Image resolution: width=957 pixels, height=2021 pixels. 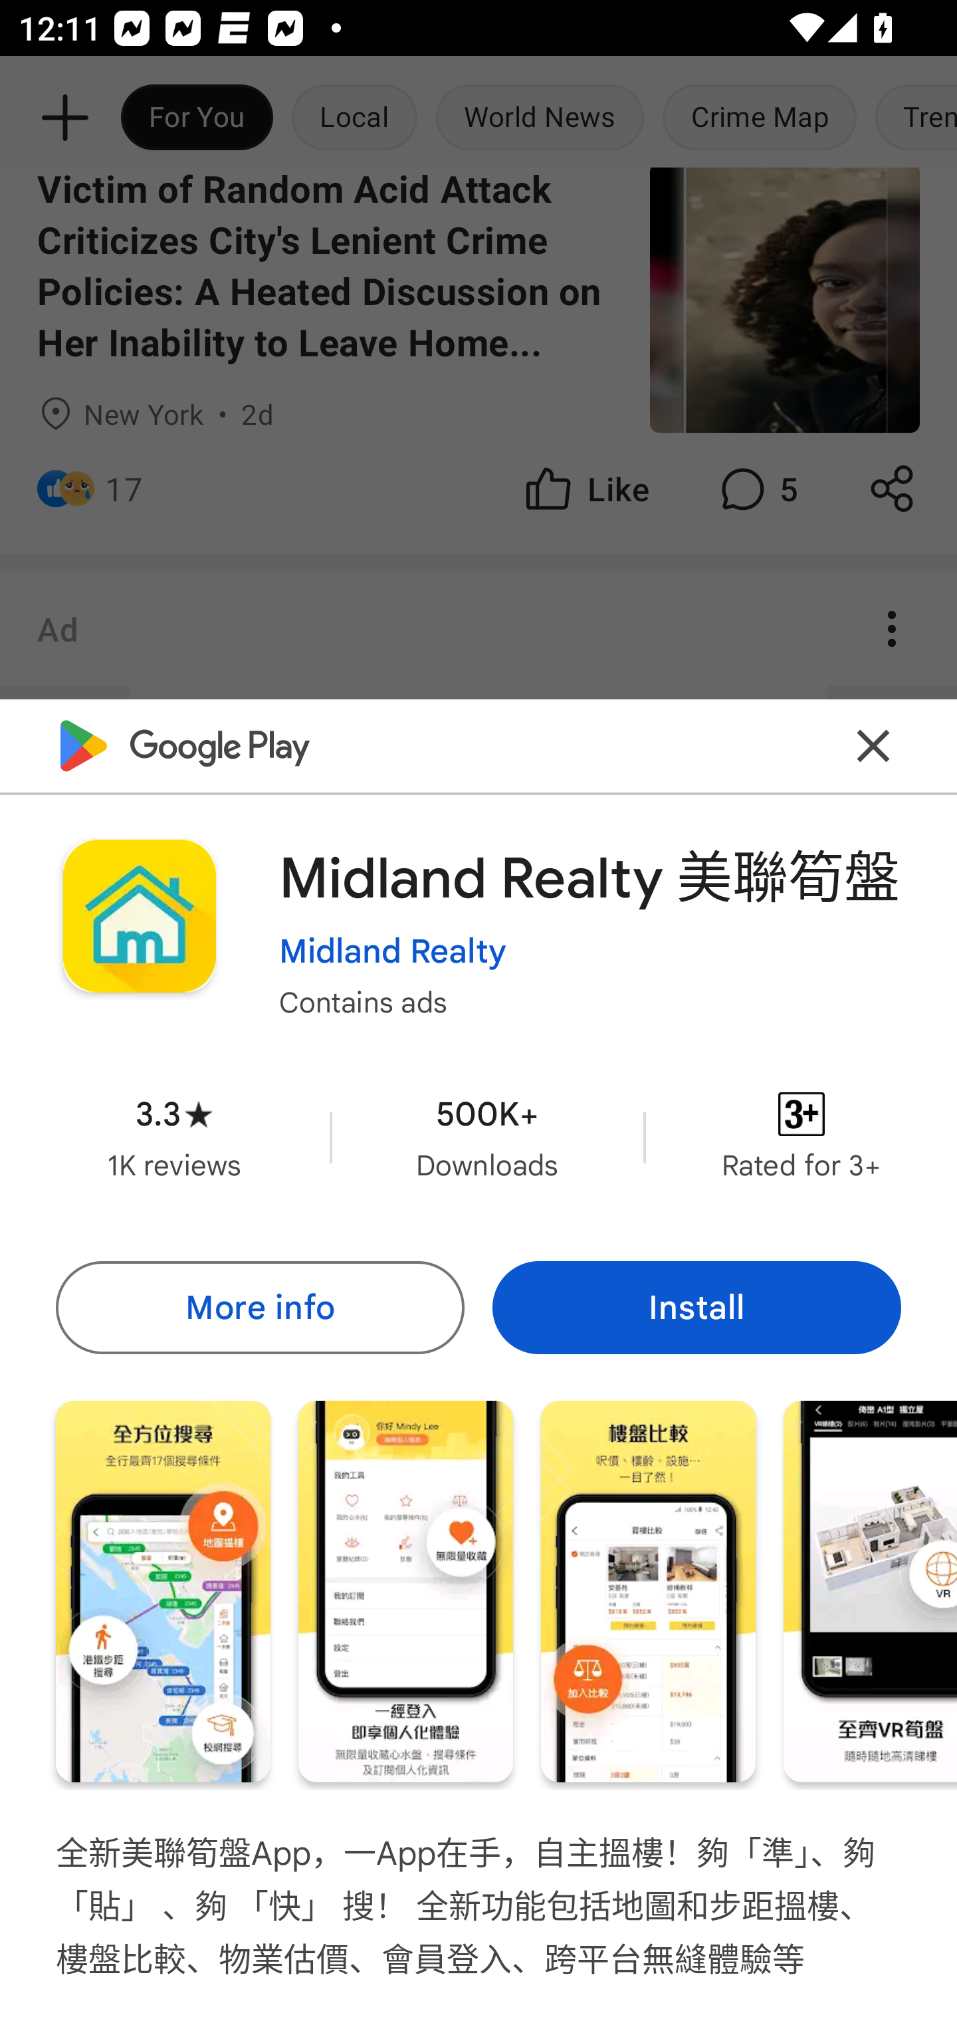 What do you see at coordinates (163, 1592) in the screenshot?
I see `Screenshot "1" of "7"` at bounding box center [163, 1592].